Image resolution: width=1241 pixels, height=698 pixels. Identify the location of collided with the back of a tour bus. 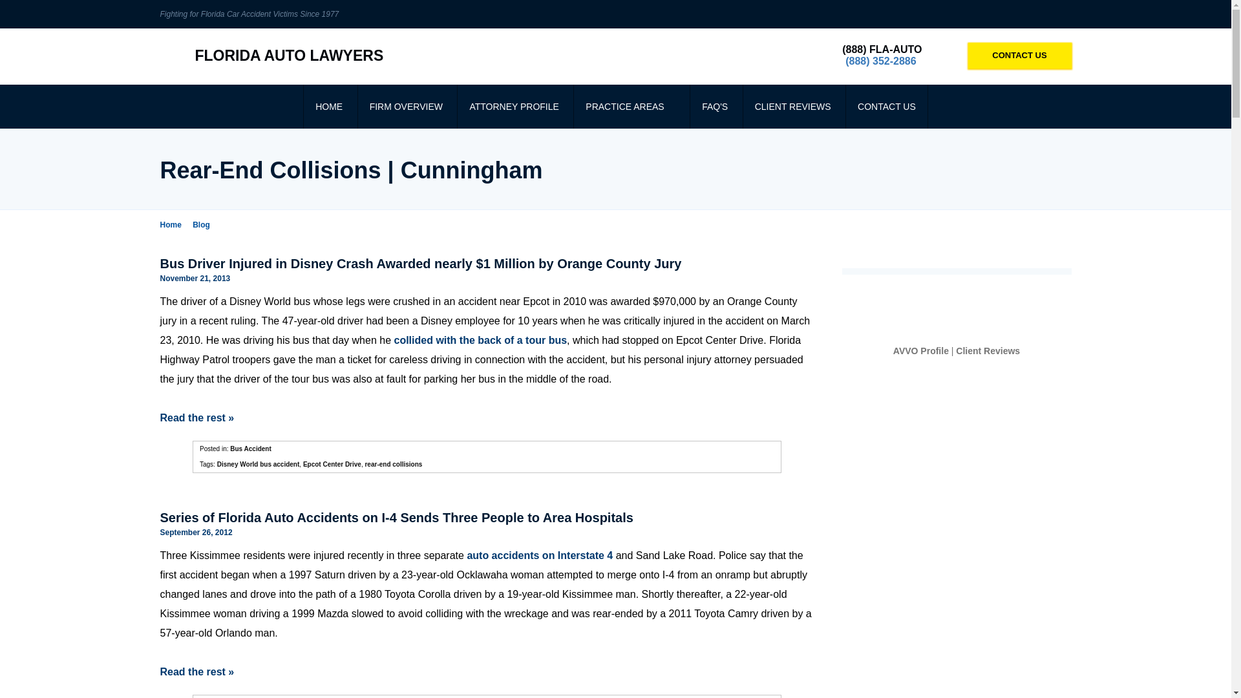
(481, 340).